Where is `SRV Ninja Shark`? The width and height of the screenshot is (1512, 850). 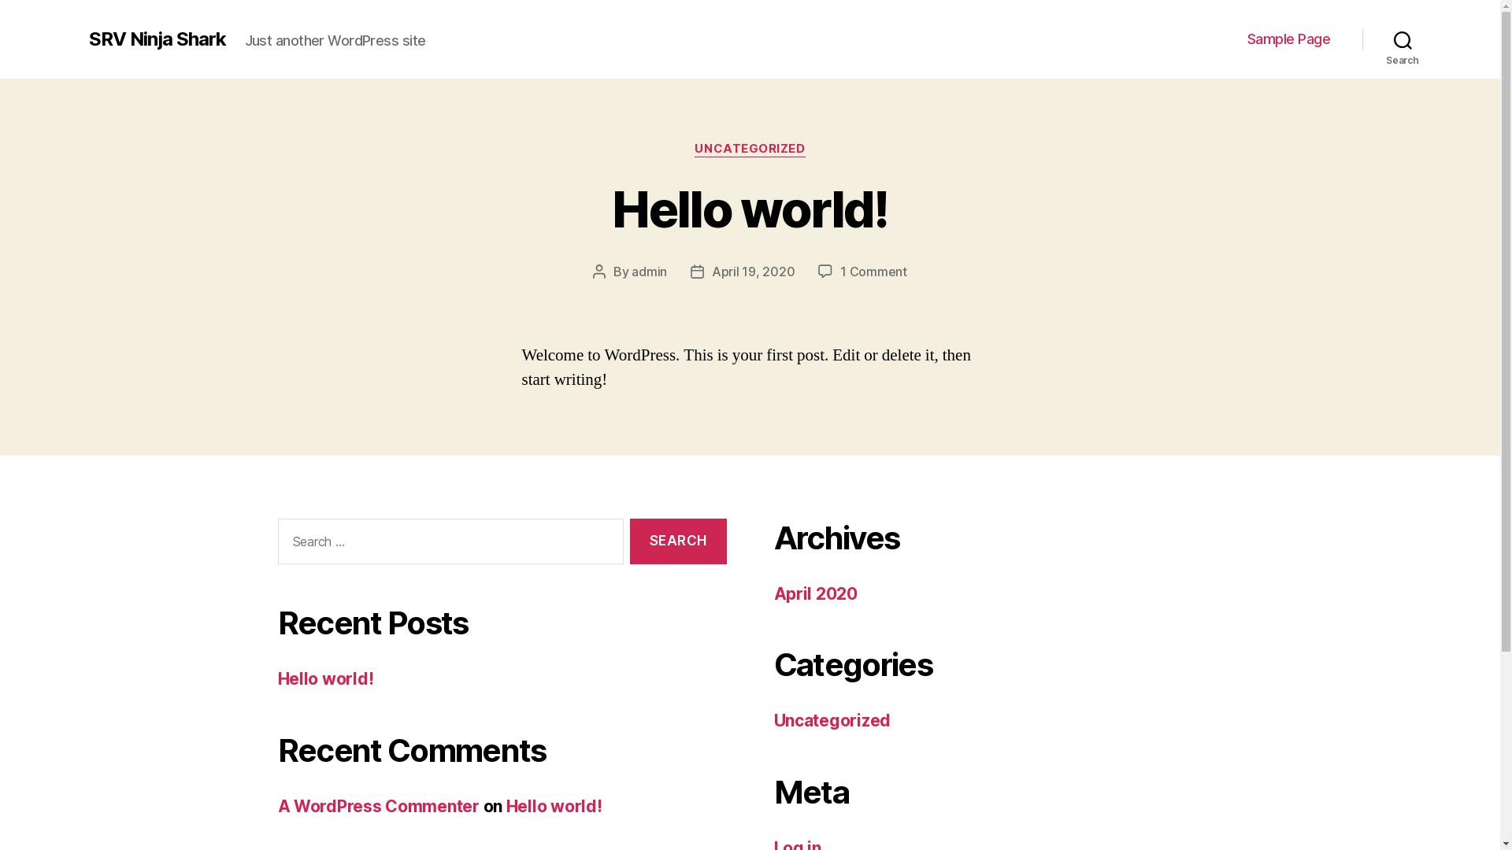 SRV Ninja Shark is located at coordinates (157, 39).